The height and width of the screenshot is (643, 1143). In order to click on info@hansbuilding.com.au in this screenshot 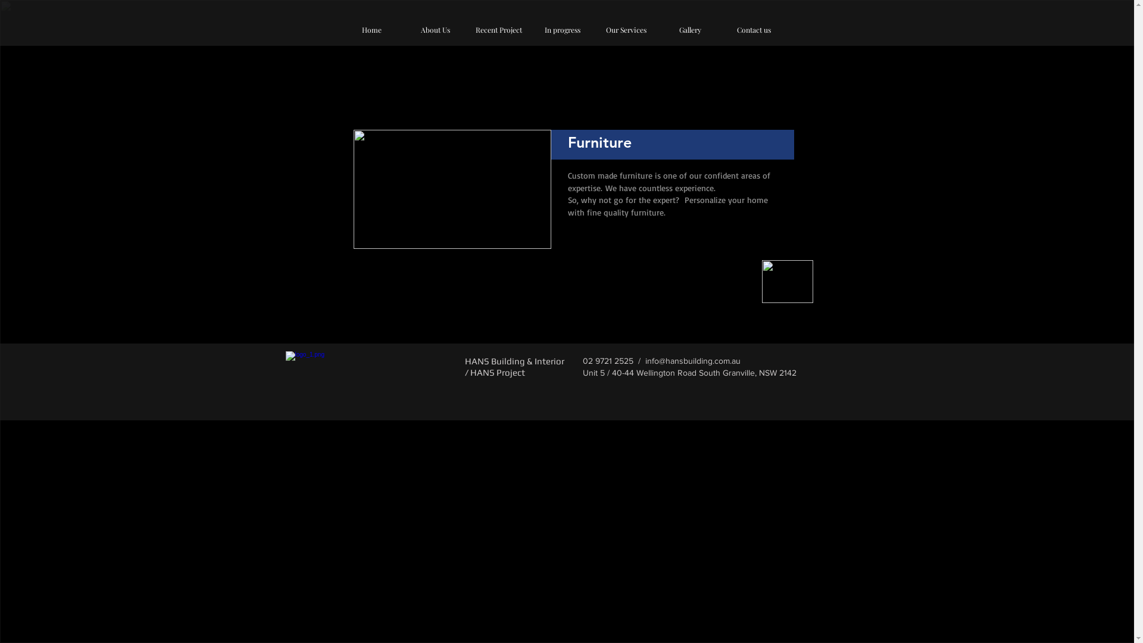, I will do `click(693, 361)`.